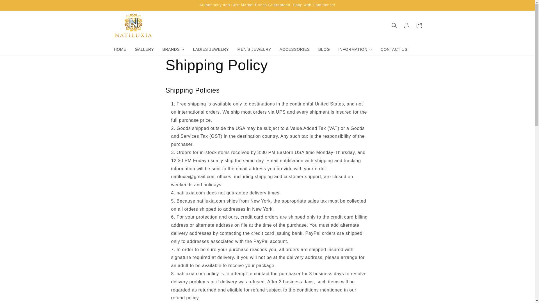 This screenshot has height=303, width=539. What do you see at coordinates (173, 49) in the screenshot?
I see `BRANDS` at bounding box center [173, 49].